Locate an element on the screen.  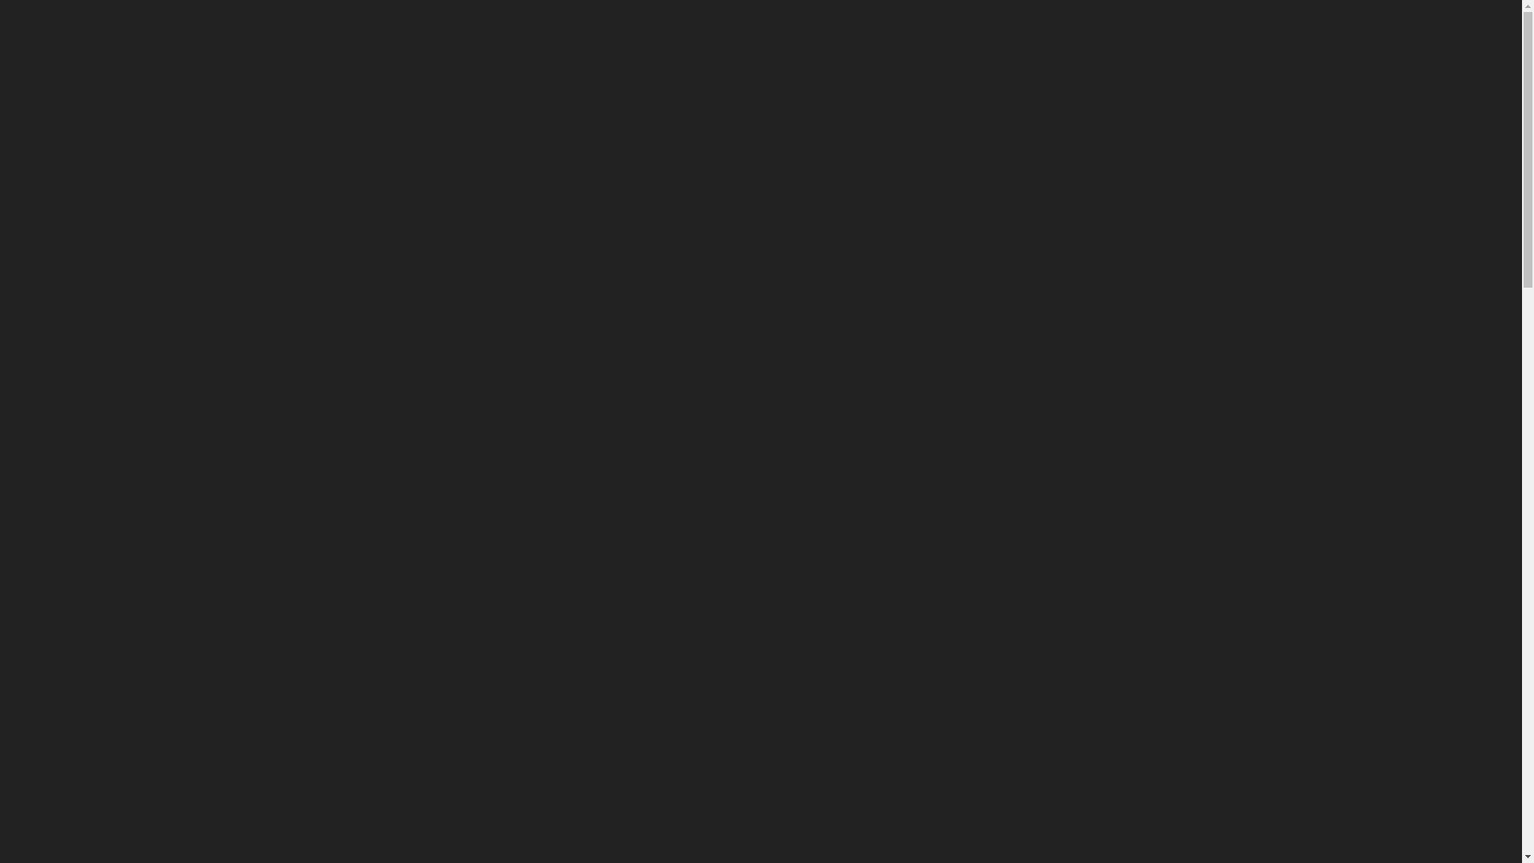
SERVICES is located at coordinates (678, 36).